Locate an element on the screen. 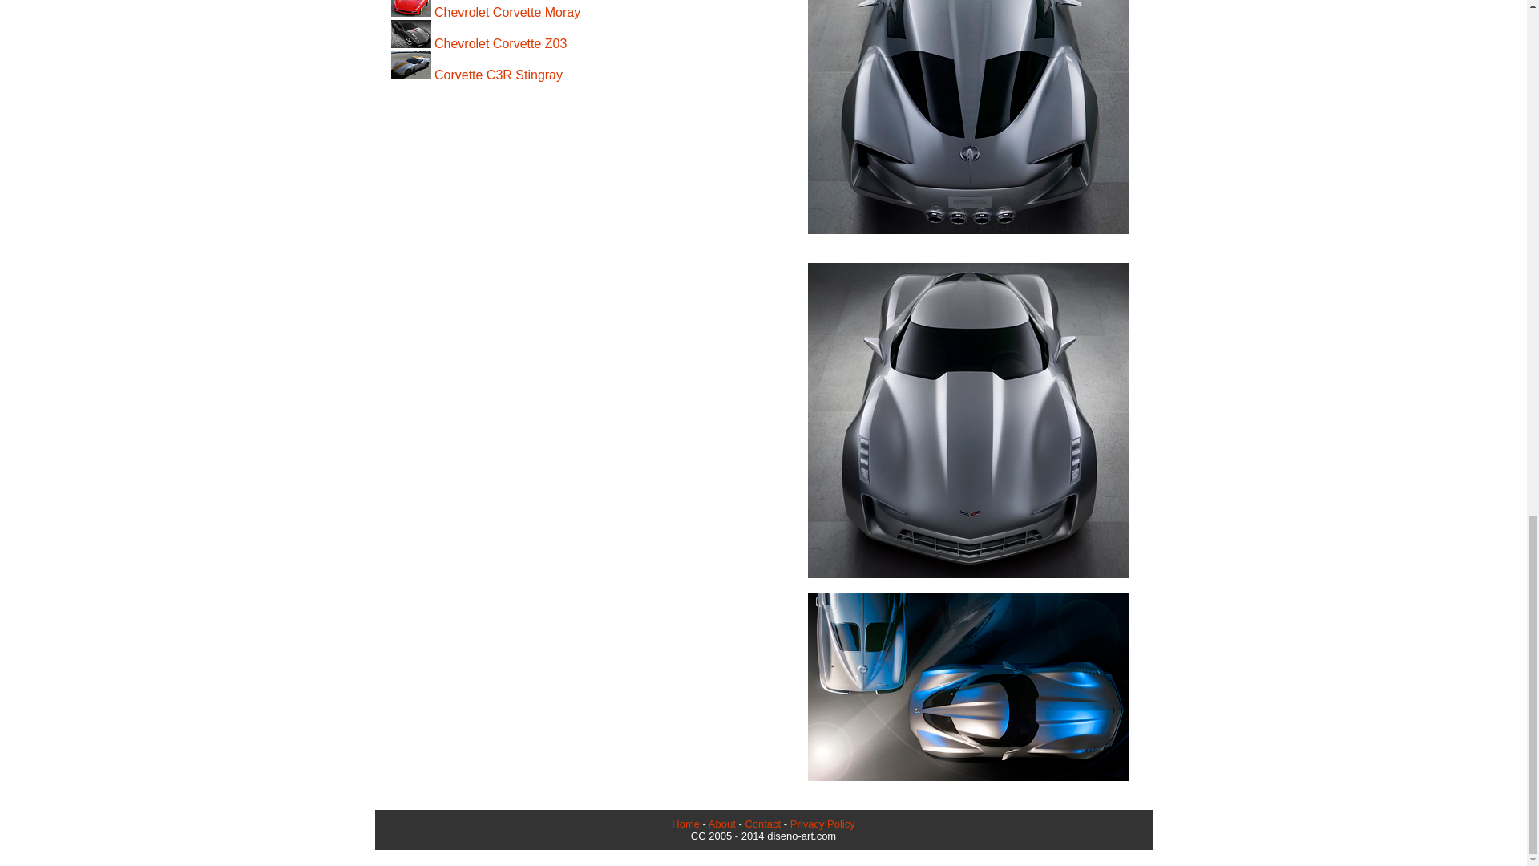 Image resolution: width=1539 pixels, height=866 pixels. Privacy Policy is located at coordinates (822, 823).